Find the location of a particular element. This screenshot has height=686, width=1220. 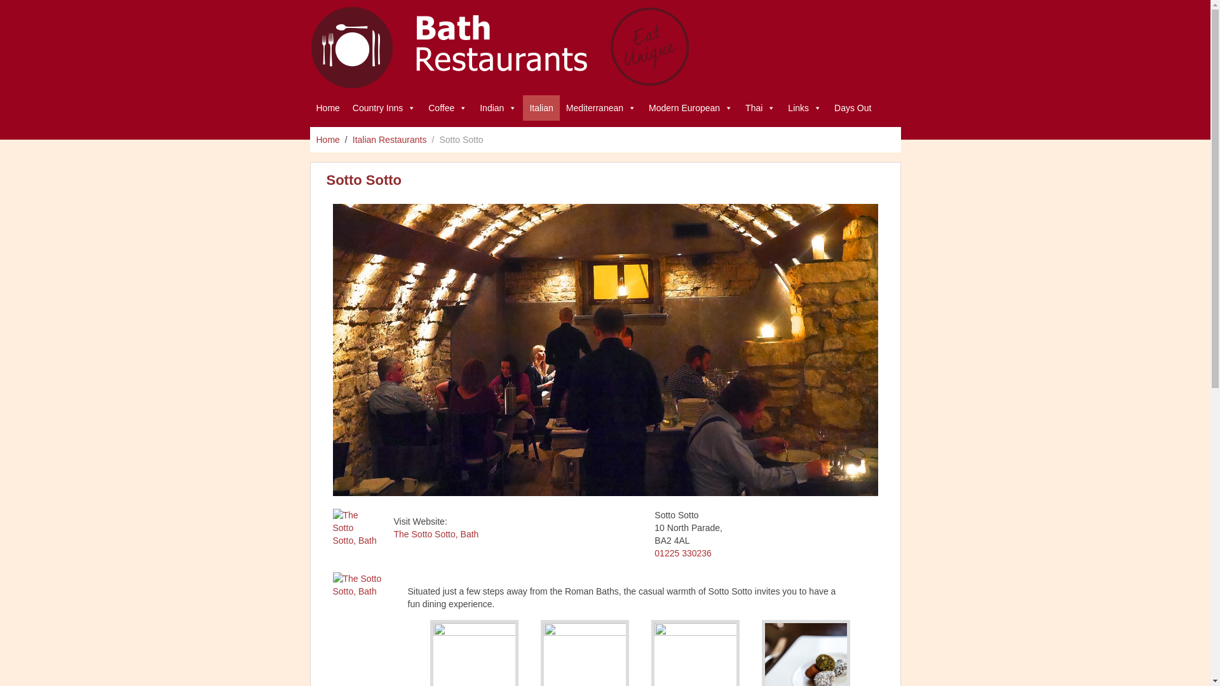

Home is located at coordinates (328, 140).